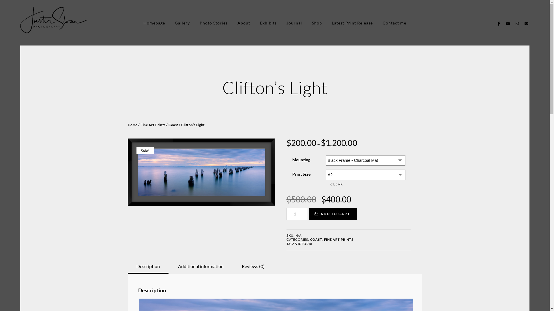 The width and height of the screenshot is (554, 311). What do you see at coordinates (132, 125) in the screenshot?
I see `Home` at bounding box center [132, 125].